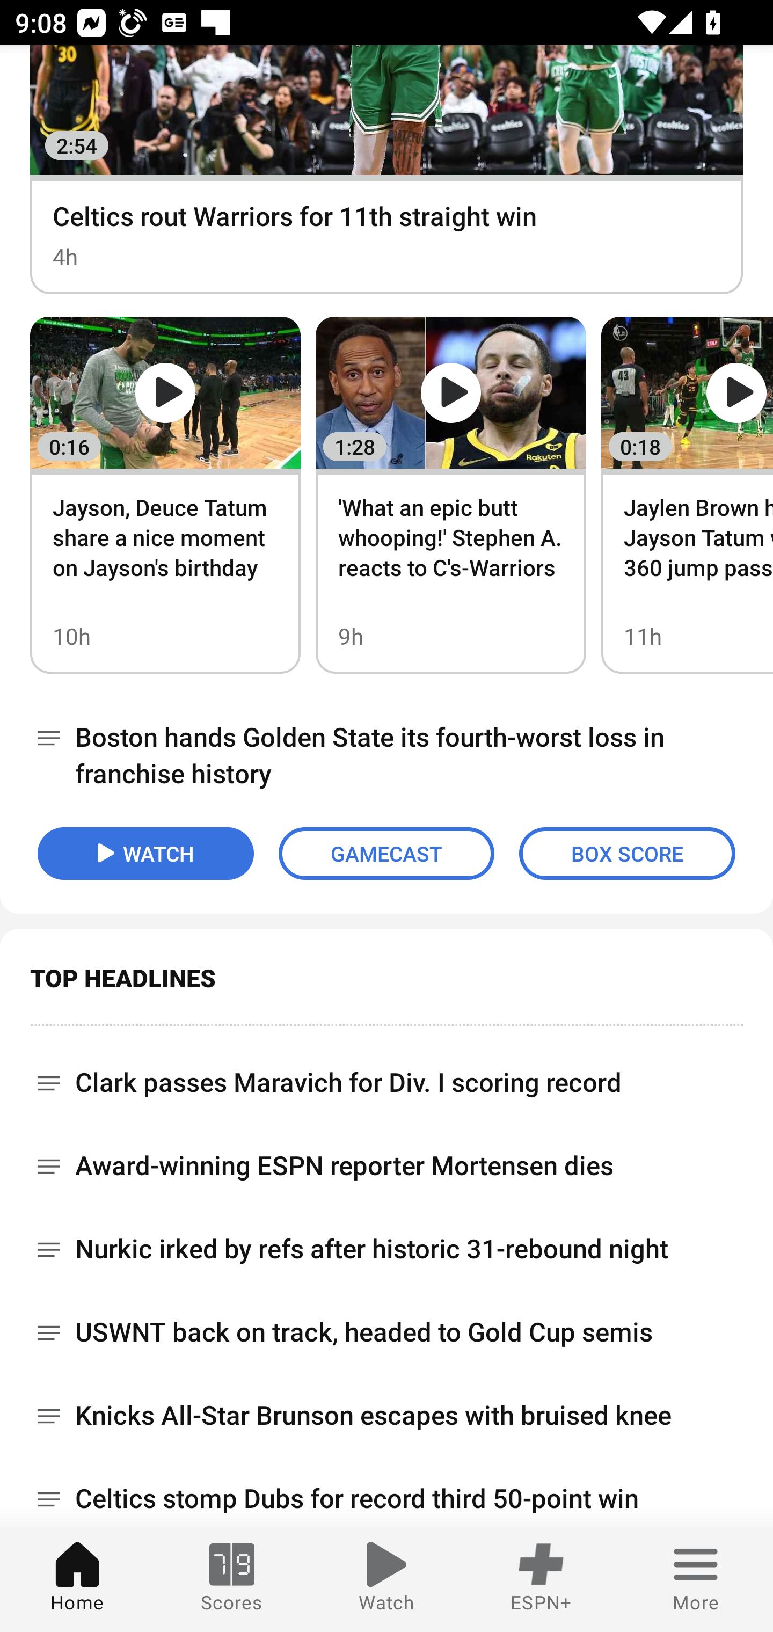 This screenshot has height=1632, width=773. I want to click on  Clark passes Maravich for Div. I scoring record, so click(386, 1075).